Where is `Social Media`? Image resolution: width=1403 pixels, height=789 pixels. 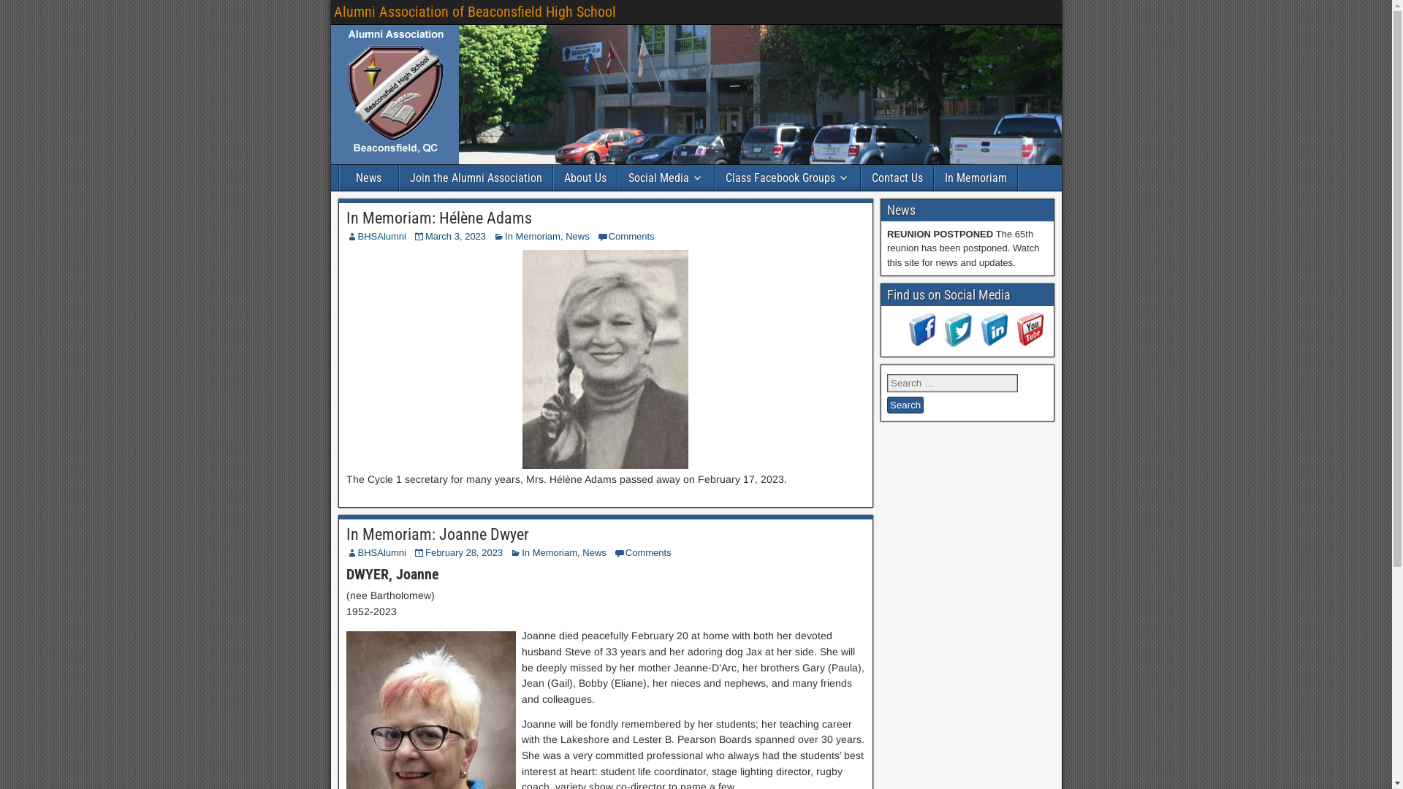 Social Media is located at coordinates (666, 178).